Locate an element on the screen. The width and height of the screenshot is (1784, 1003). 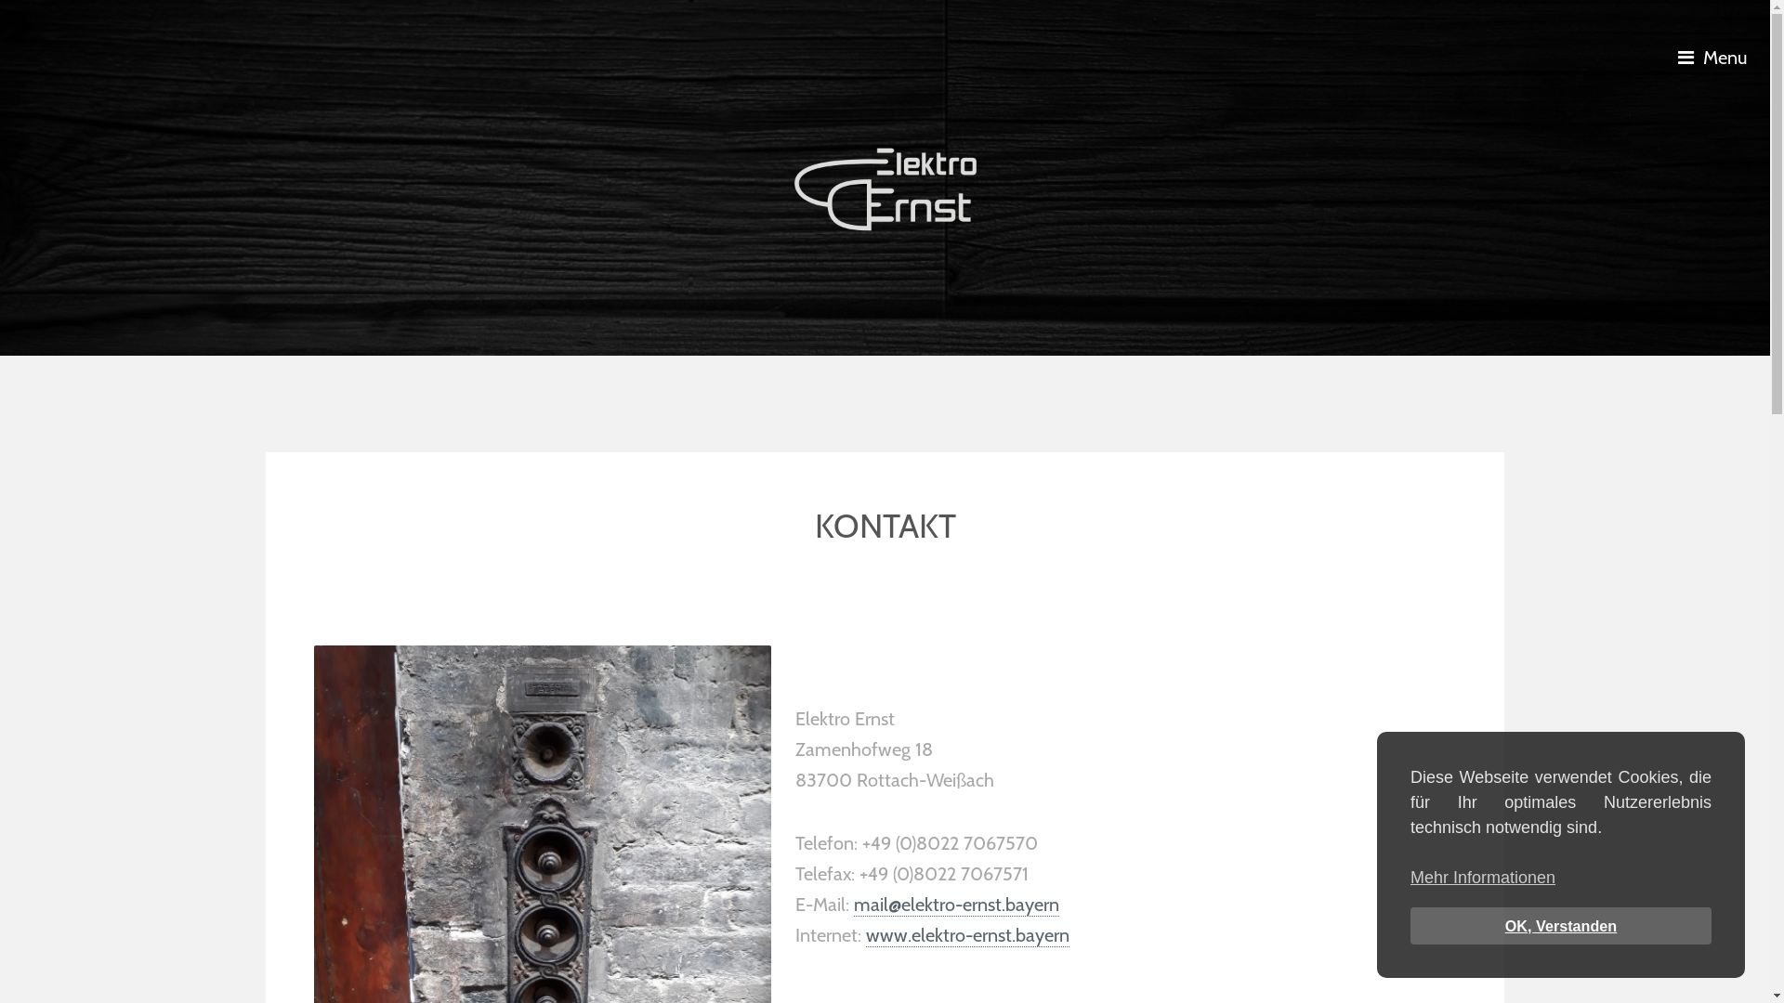
Menu is located at coordinates (1717, 58).